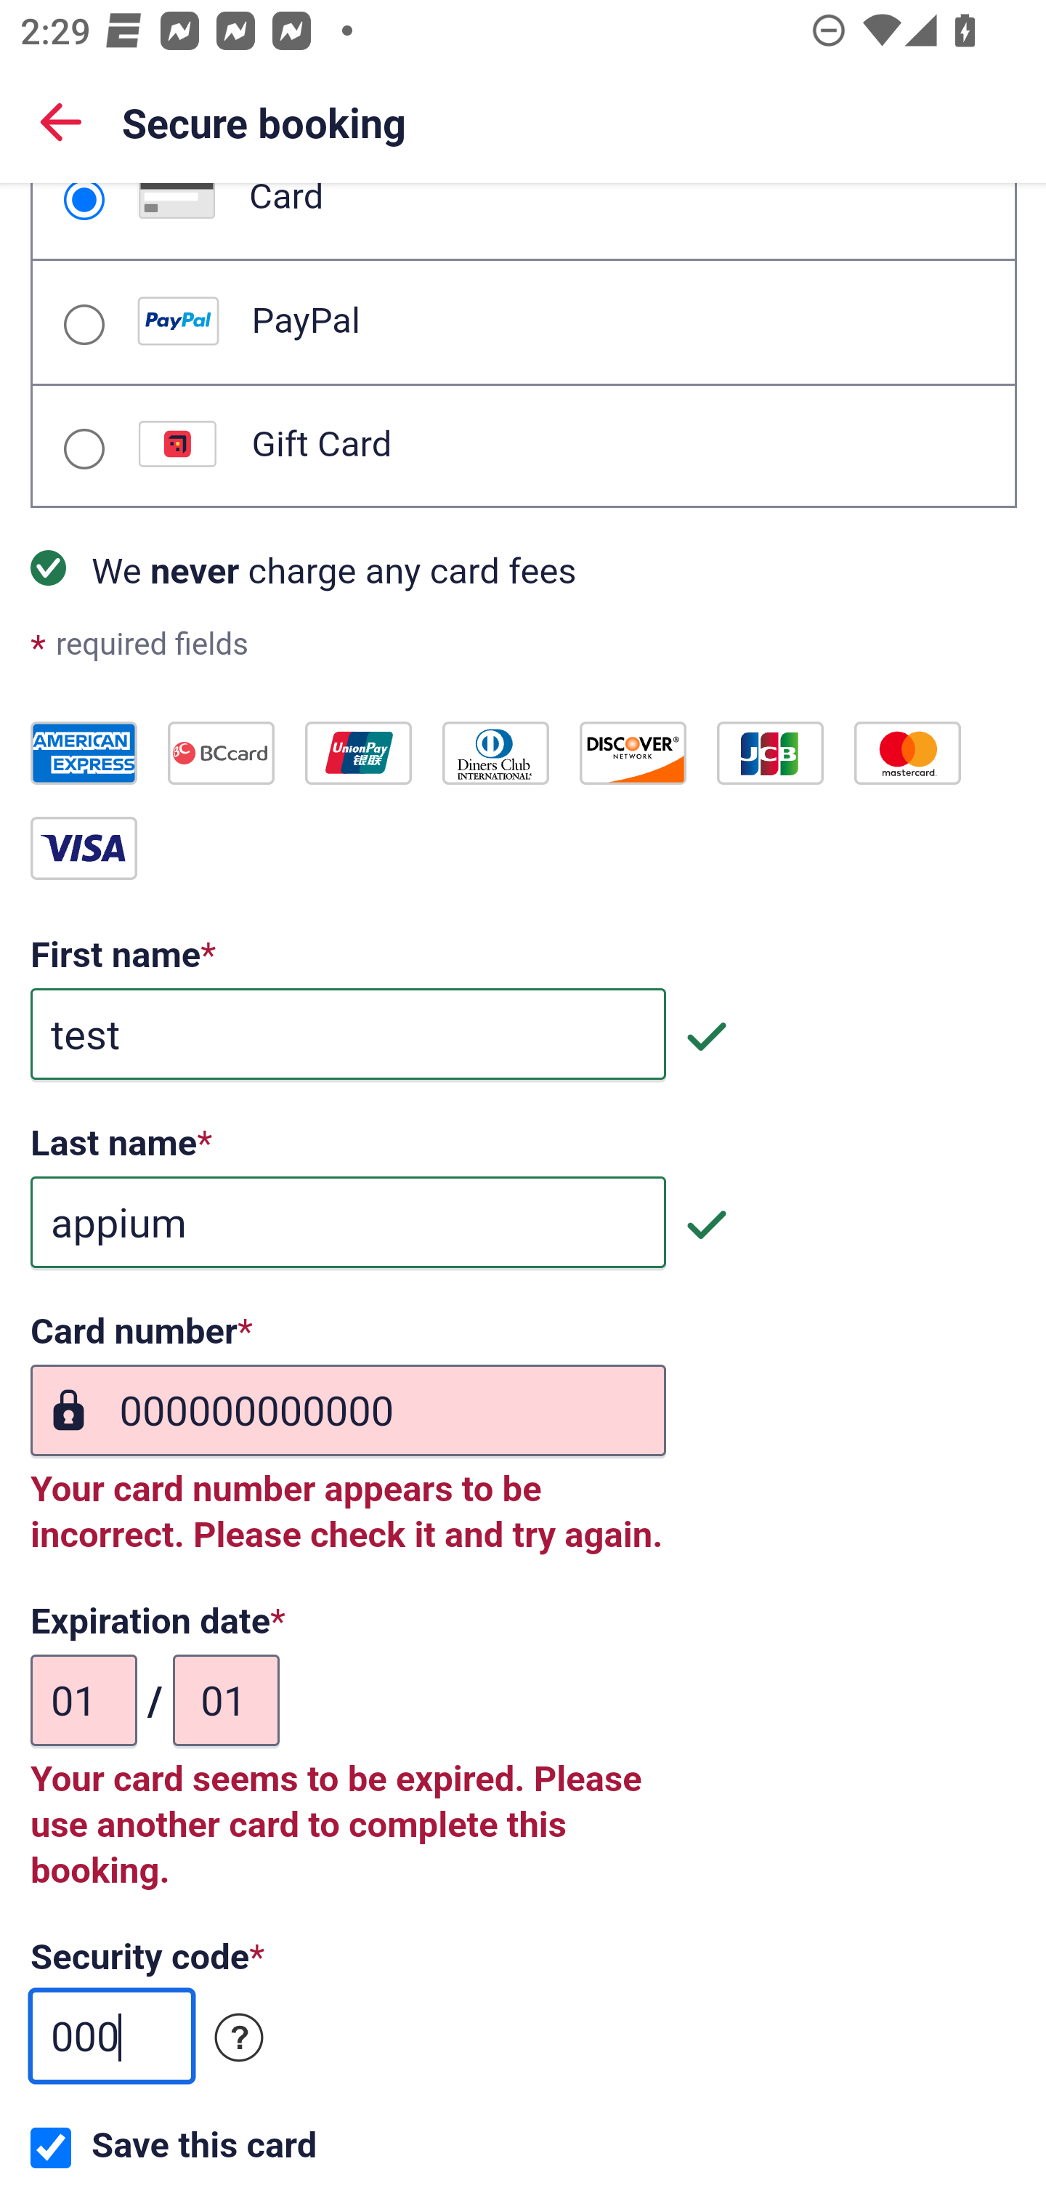  What do you see at coordinates (240, 2039) in the screenshot?
I see `Security code` at bounding box center [240, 2039].